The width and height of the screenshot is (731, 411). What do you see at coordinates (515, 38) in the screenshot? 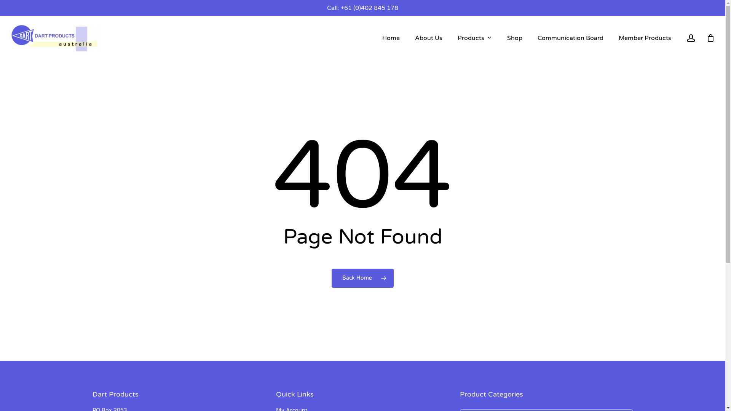
I see `Shop` at bounding box center [515, 38].